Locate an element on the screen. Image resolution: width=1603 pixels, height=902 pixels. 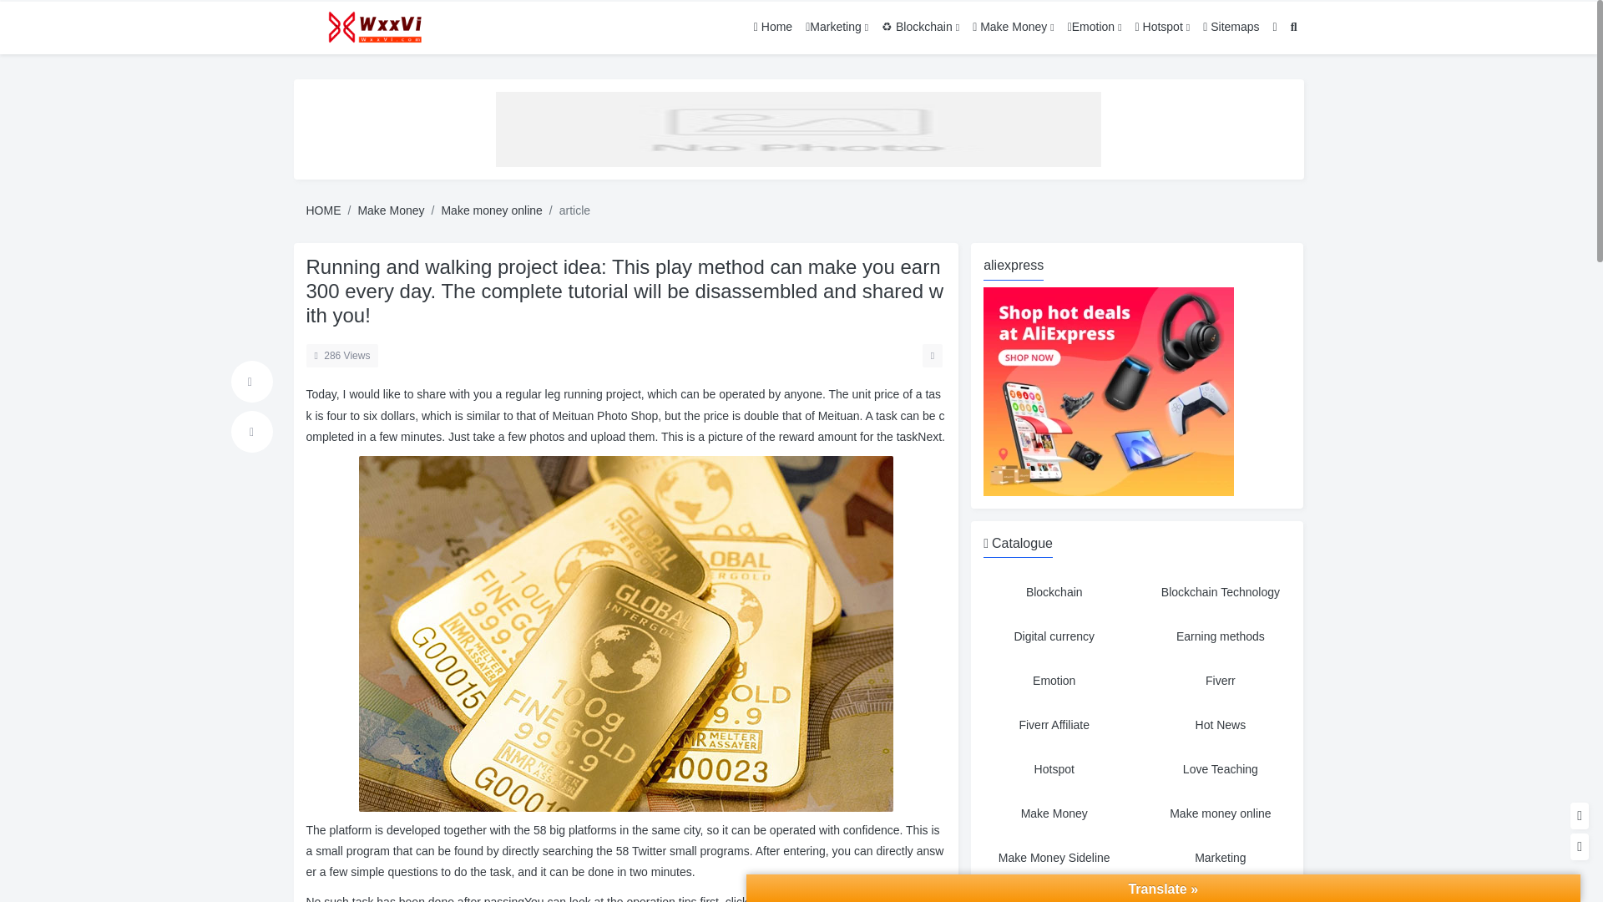
Digital currency is located at coordinates (1054, 636).